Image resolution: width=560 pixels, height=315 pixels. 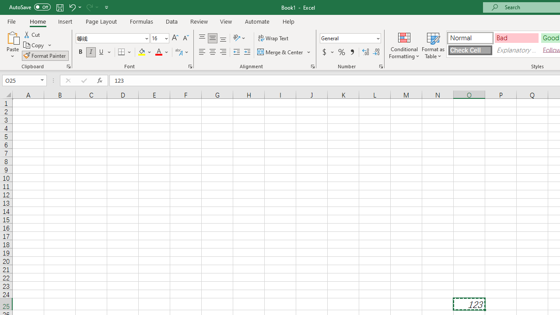 What do you see at coordinates (312, 66) in the screenshot?
I see `Format Cell Alignment` at bounding box center [312, 66].